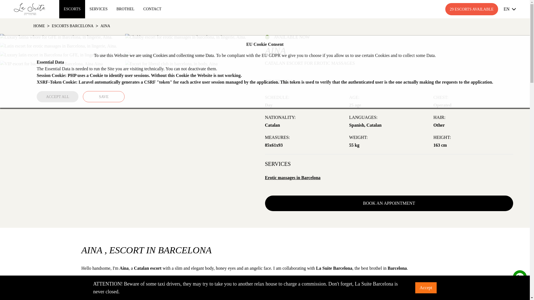  I want to click on SERVICES, so click(98, 9).